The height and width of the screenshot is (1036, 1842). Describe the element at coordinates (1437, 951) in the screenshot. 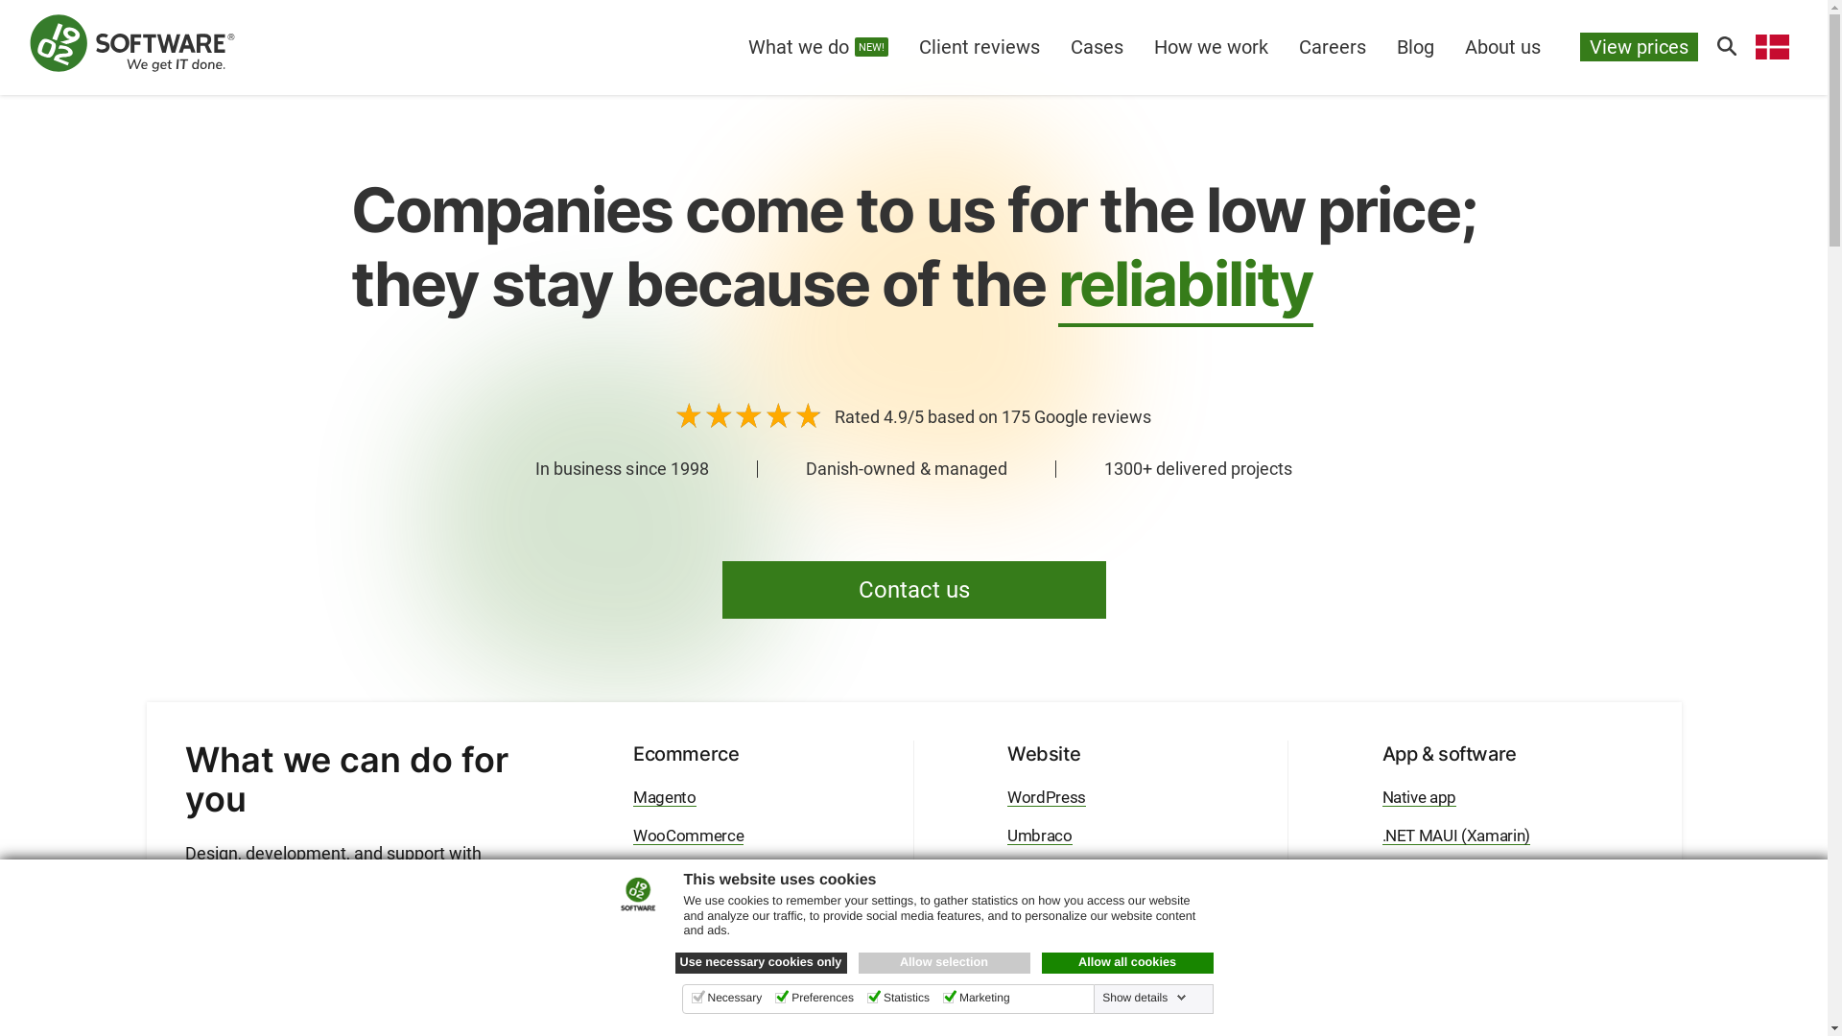

I see `Software review` at that location.